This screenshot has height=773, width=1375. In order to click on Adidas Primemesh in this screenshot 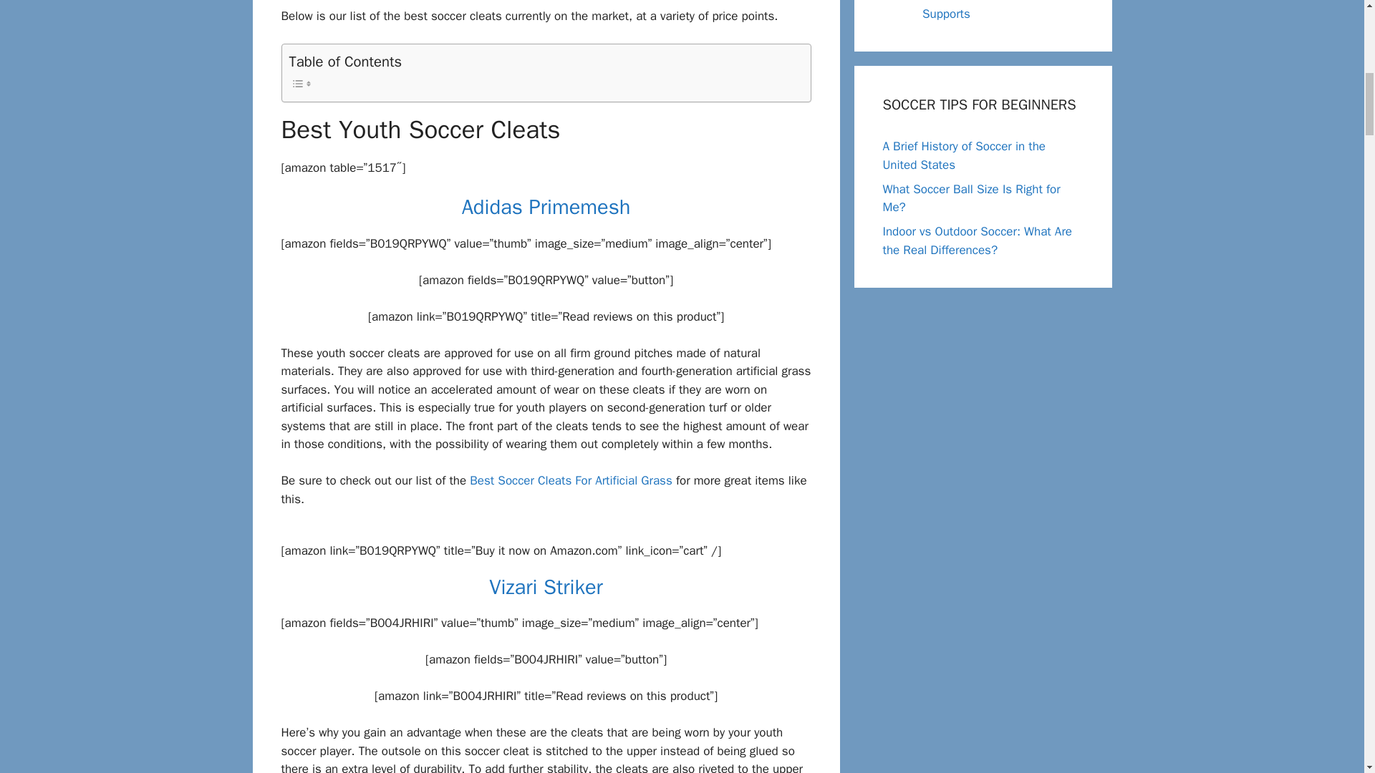, I will do `click(546, 207)`.